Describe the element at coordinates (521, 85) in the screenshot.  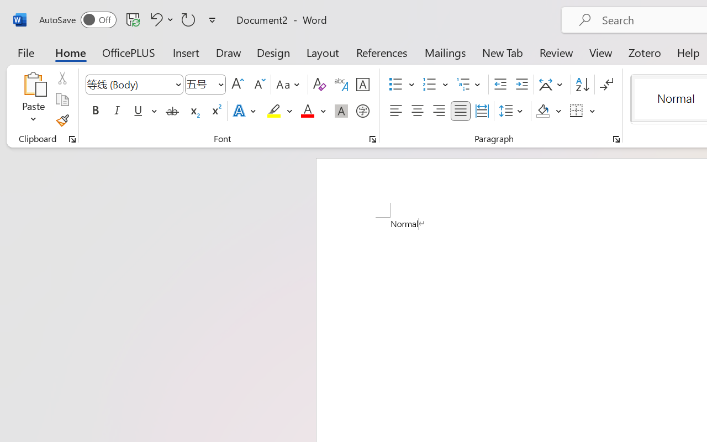
I see `Increase Indent` at that location.